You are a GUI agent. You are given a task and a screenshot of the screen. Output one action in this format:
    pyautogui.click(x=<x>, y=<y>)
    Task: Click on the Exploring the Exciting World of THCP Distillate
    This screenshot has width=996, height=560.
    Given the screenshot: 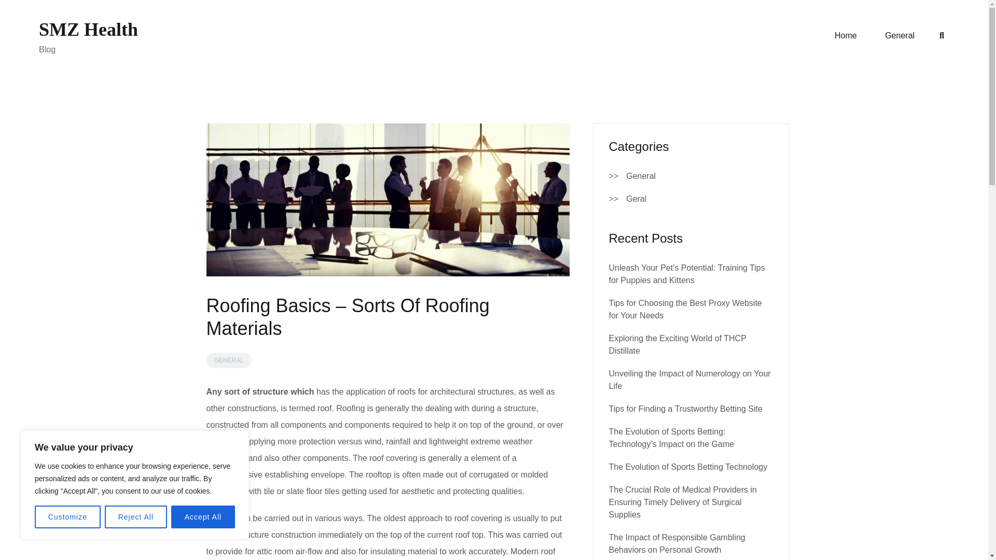 What is the action you would take?
    pyautogui.click(x=677, y=344)
    